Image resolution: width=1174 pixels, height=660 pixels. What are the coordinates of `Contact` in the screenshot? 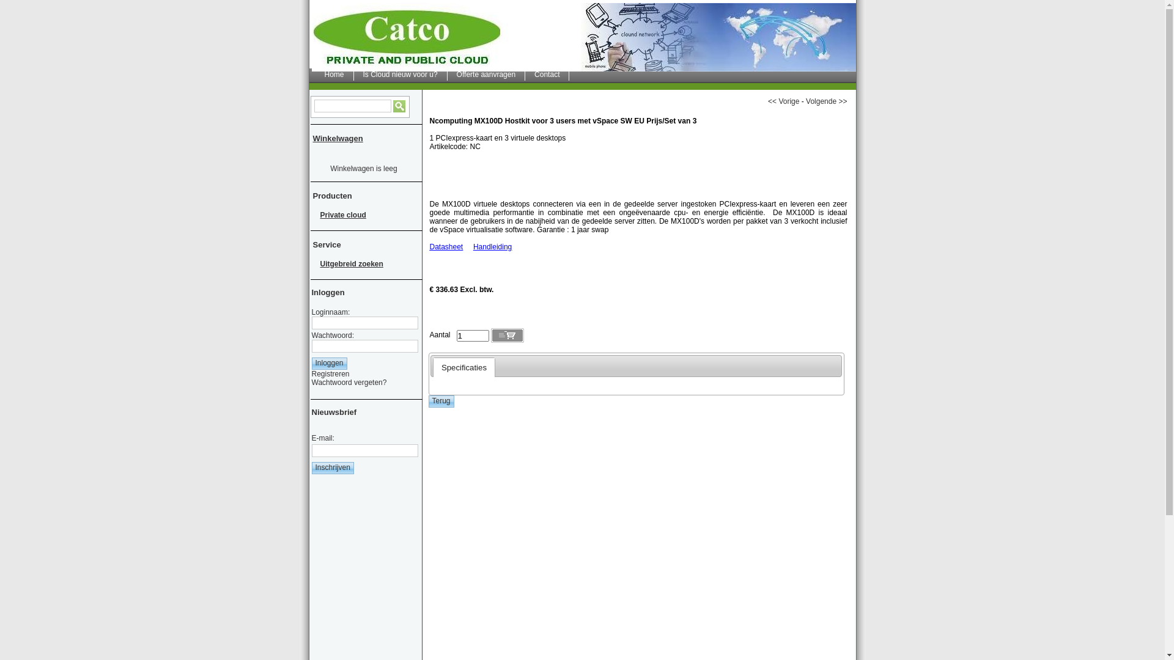 It's located at (547, 75).